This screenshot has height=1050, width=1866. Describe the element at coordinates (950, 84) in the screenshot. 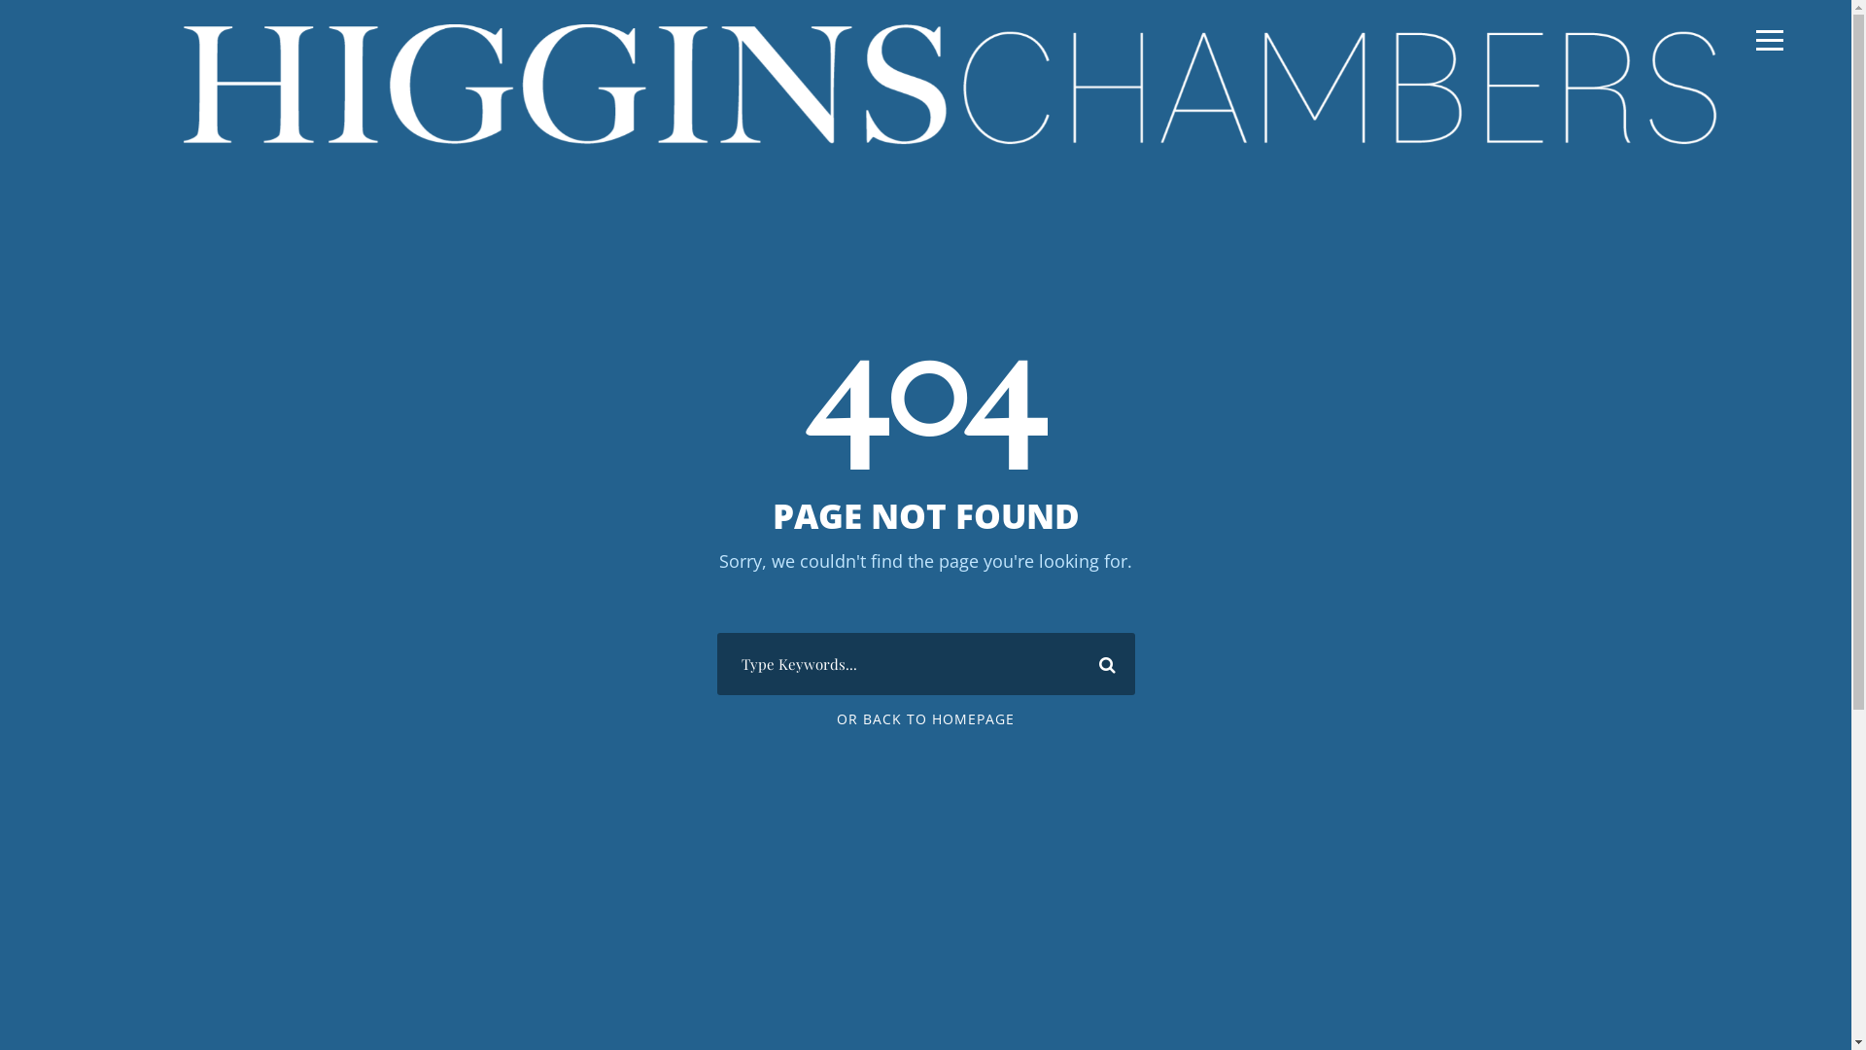

I see `2022-01-19` at that location.